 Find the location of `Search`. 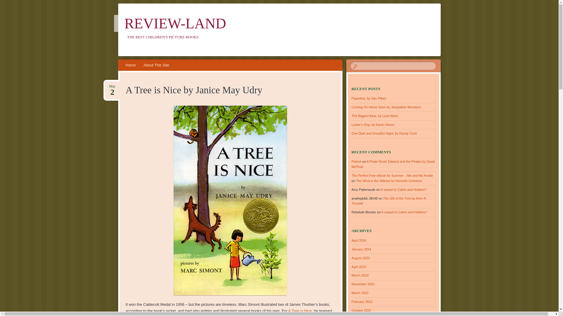

Search is located at coordinates (8, 3).